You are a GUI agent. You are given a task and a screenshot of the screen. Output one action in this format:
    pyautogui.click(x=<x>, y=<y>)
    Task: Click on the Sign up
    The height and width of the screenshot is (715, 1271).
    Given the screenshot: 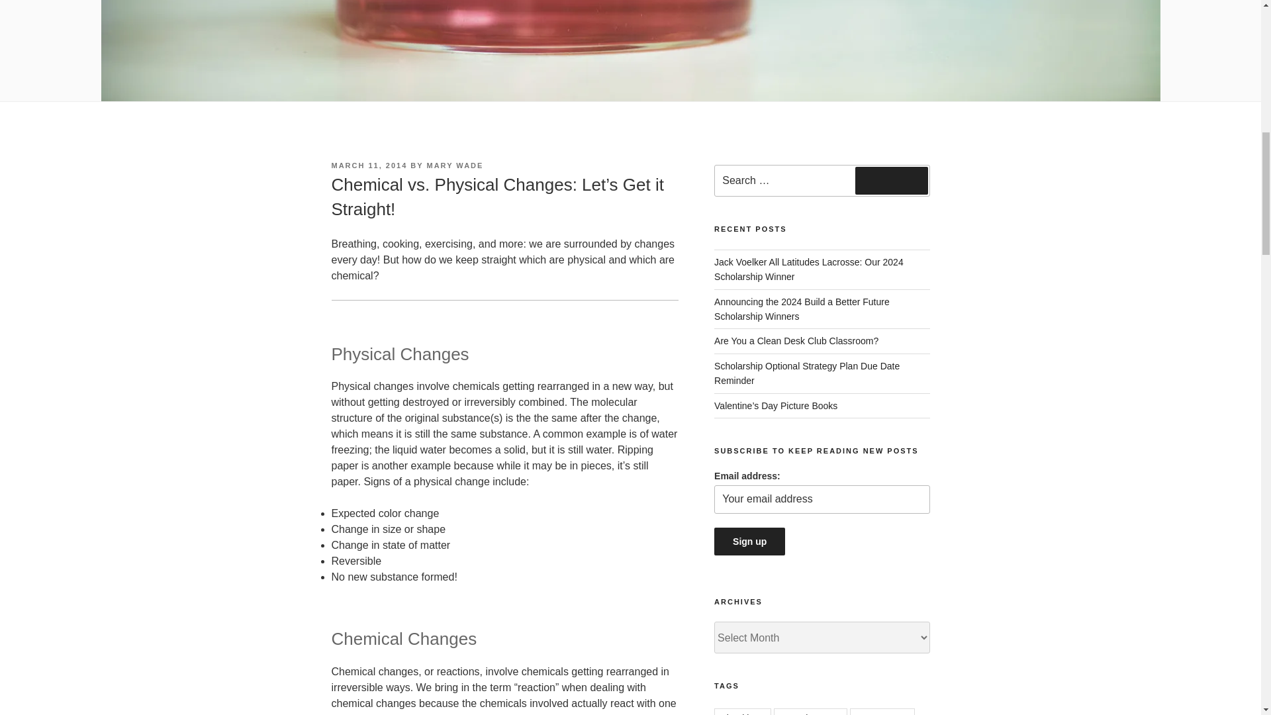 What is the action you would take?
    pyautogui.click(x=749, y=542)
    